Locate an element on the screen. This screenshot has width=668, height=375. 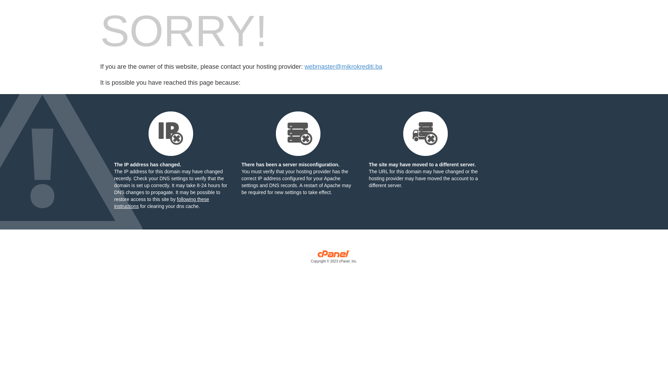
following these instructions is located at coordinates (161, 203).